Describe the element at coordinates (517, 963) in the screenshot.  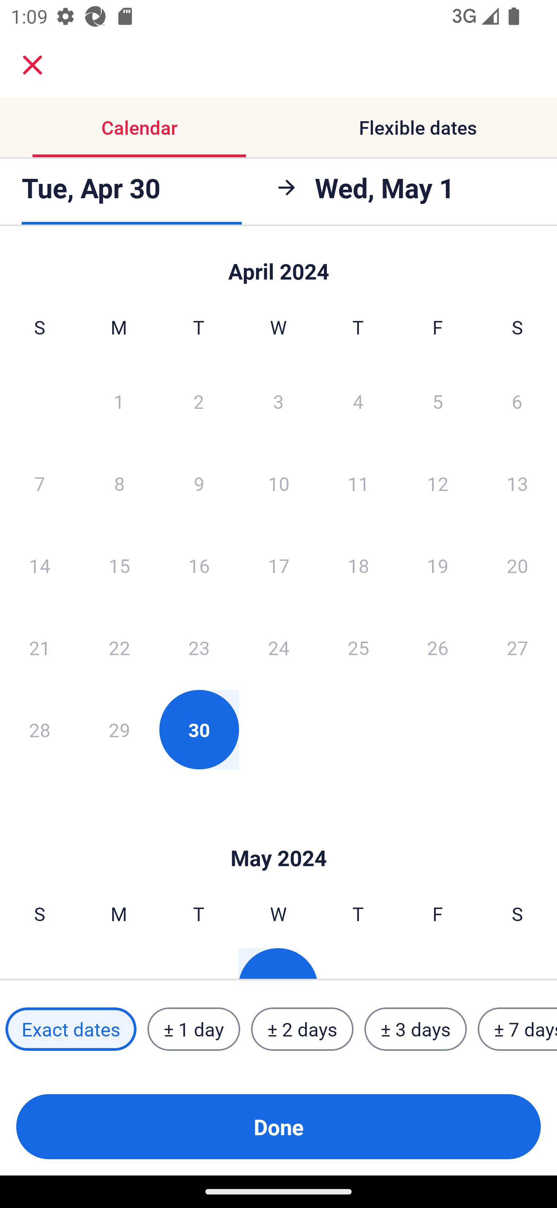
I see `4 Saturday, May 4, 2024` at that location.